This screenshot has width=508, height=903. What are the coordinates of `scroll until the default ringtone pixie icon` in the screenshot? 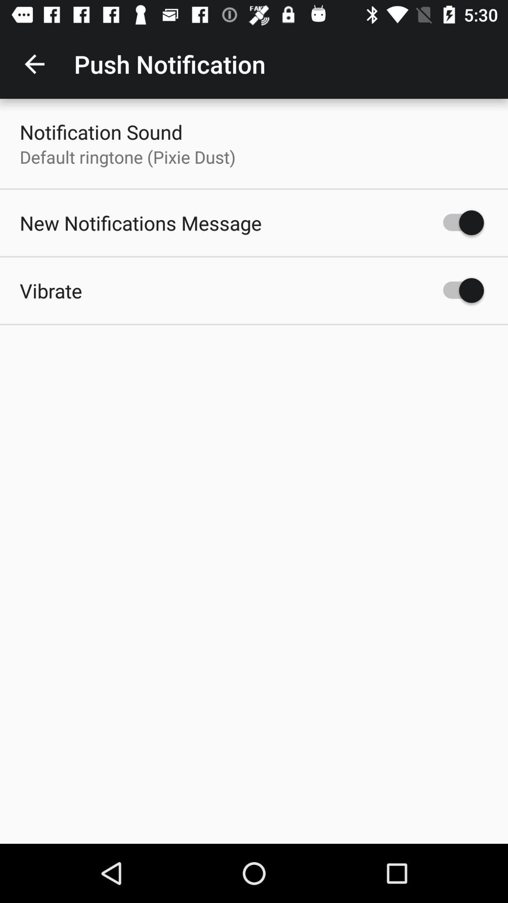 It's located at (127, 157).